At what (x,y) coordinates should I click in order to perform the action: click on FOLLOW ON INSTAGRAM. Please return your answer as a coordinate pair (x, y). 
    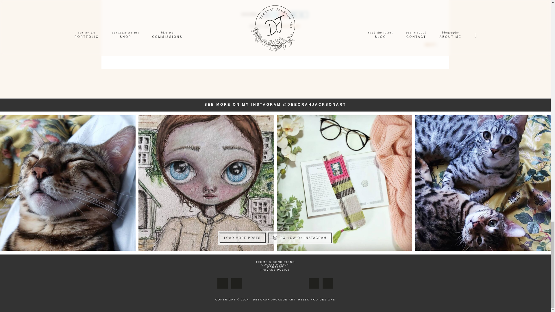
    Looking at the image, I should click on (299, 237).